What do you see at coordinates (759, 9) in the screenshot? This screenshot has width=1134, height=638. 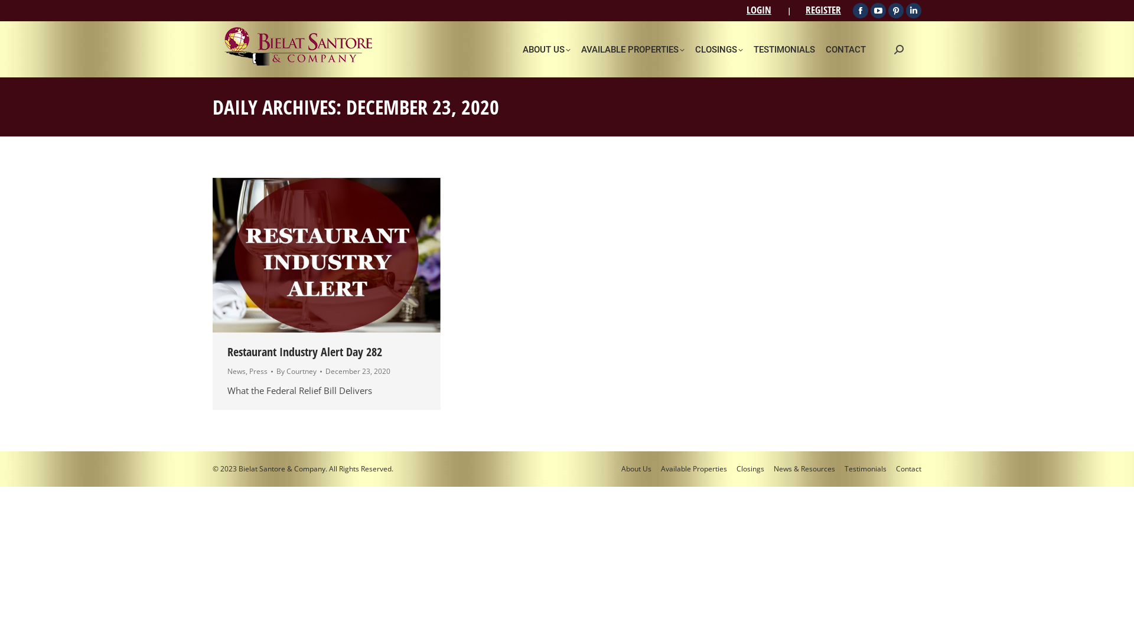 I see `LOGIN` at bounding box center [759, 9].